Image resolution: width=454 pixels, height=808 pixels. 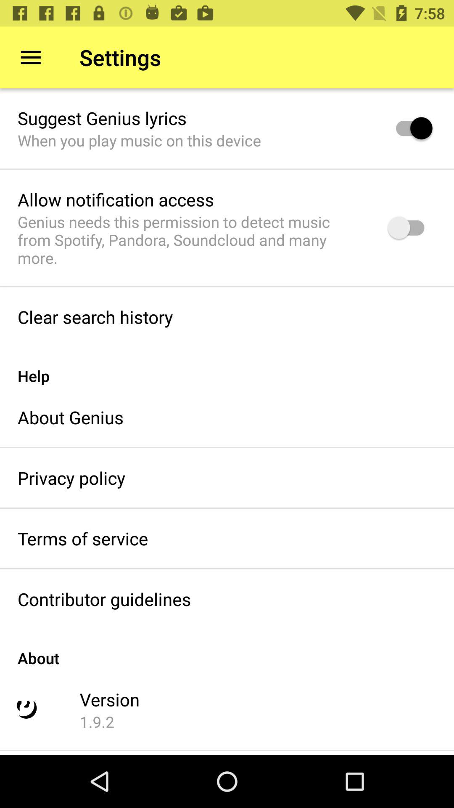 I want to click on turn on item below clear search history, so click(x=227, y=367).